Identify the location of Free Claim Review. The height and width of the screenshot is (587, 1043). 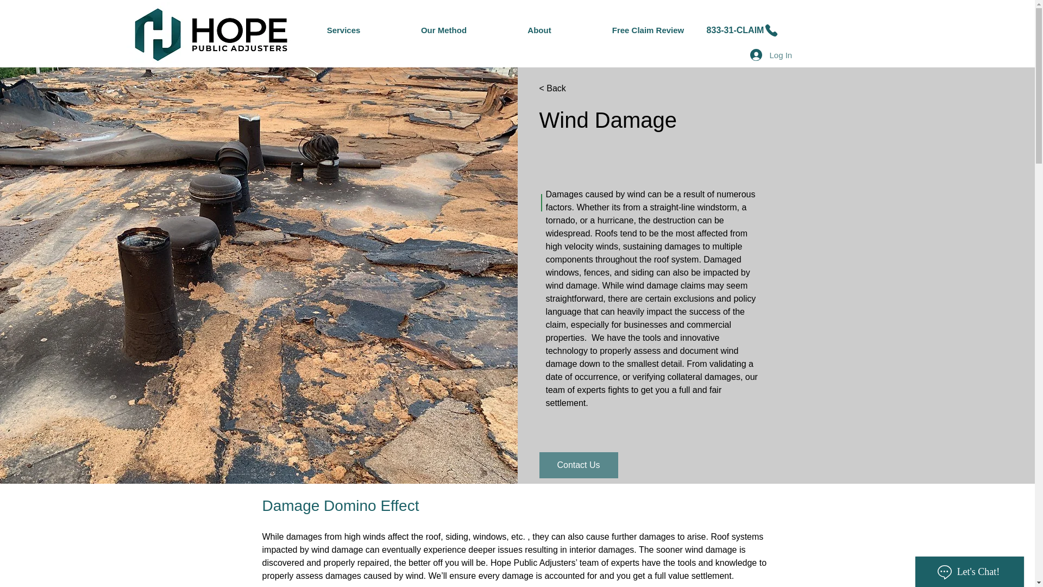
(648, 30).